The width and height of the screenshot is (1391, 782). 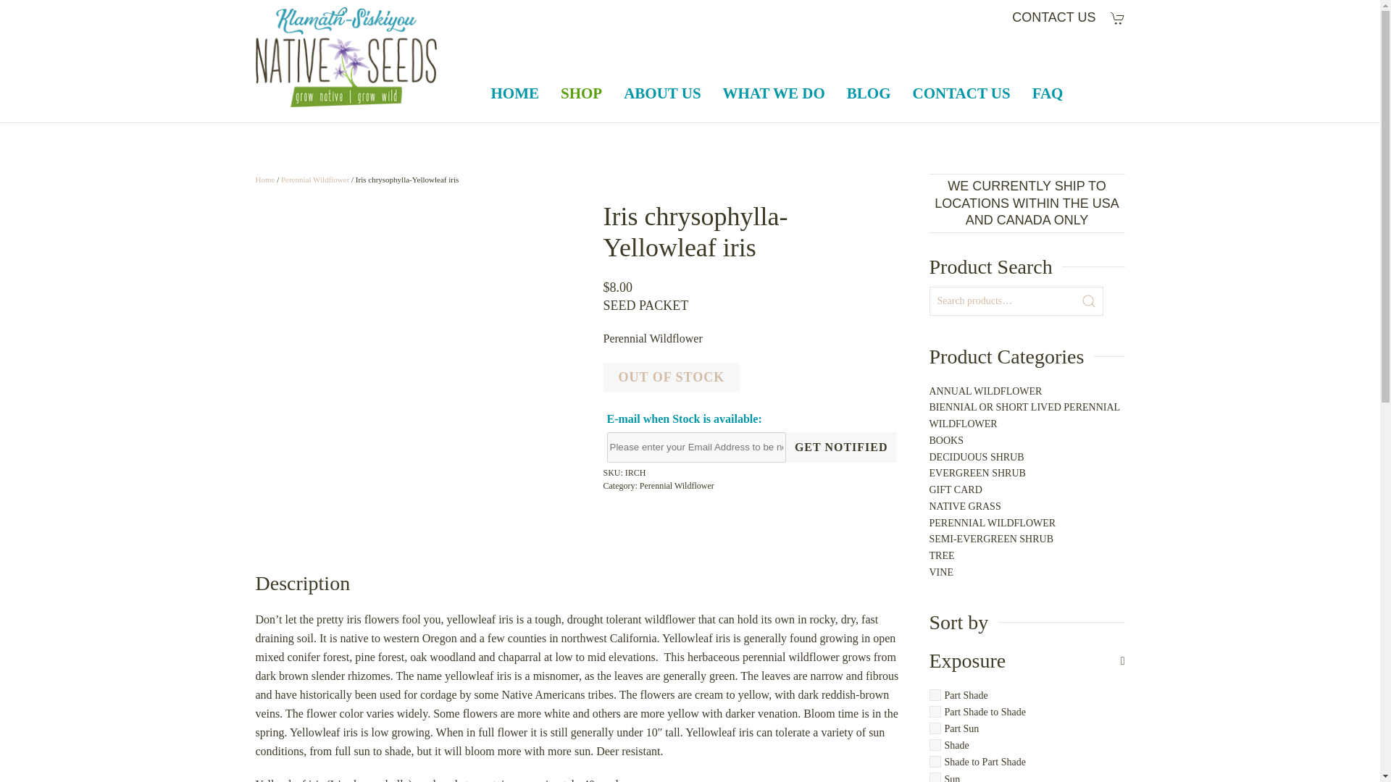 I want to click on part-shade-to-shade, so click(x=935, y=712).